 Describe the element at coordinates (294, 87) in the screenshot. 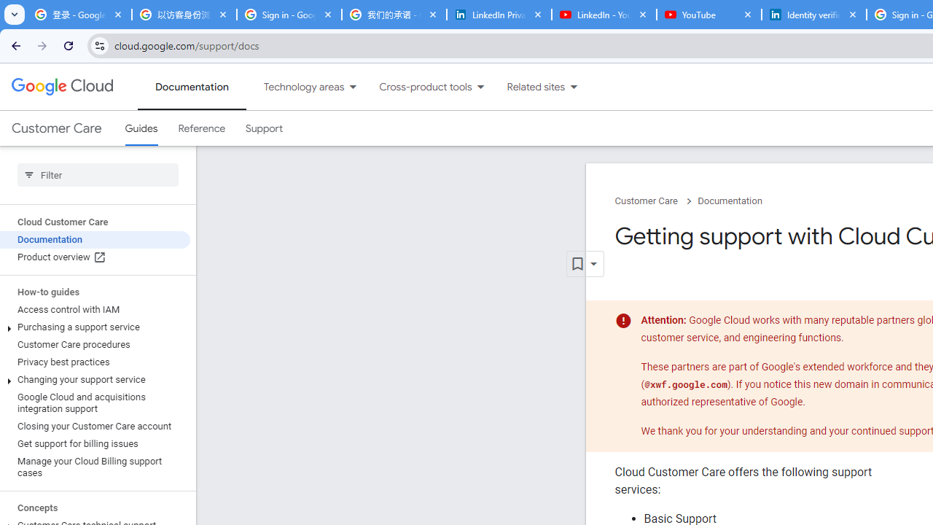

I see `Technology areas` at that location.